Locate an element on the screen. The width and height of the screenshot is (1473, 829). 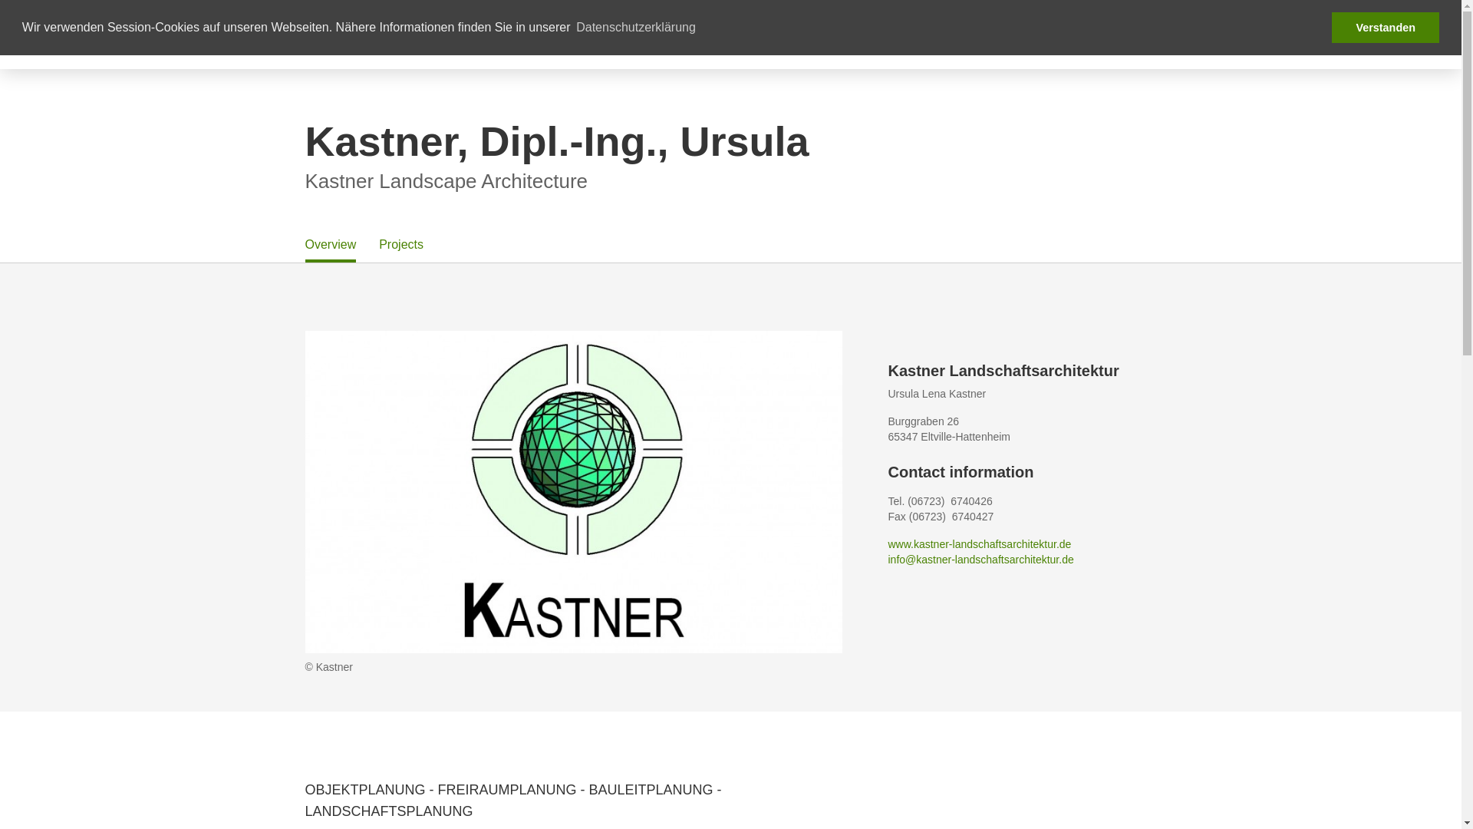
Topics is located at coordinates (907, 34).